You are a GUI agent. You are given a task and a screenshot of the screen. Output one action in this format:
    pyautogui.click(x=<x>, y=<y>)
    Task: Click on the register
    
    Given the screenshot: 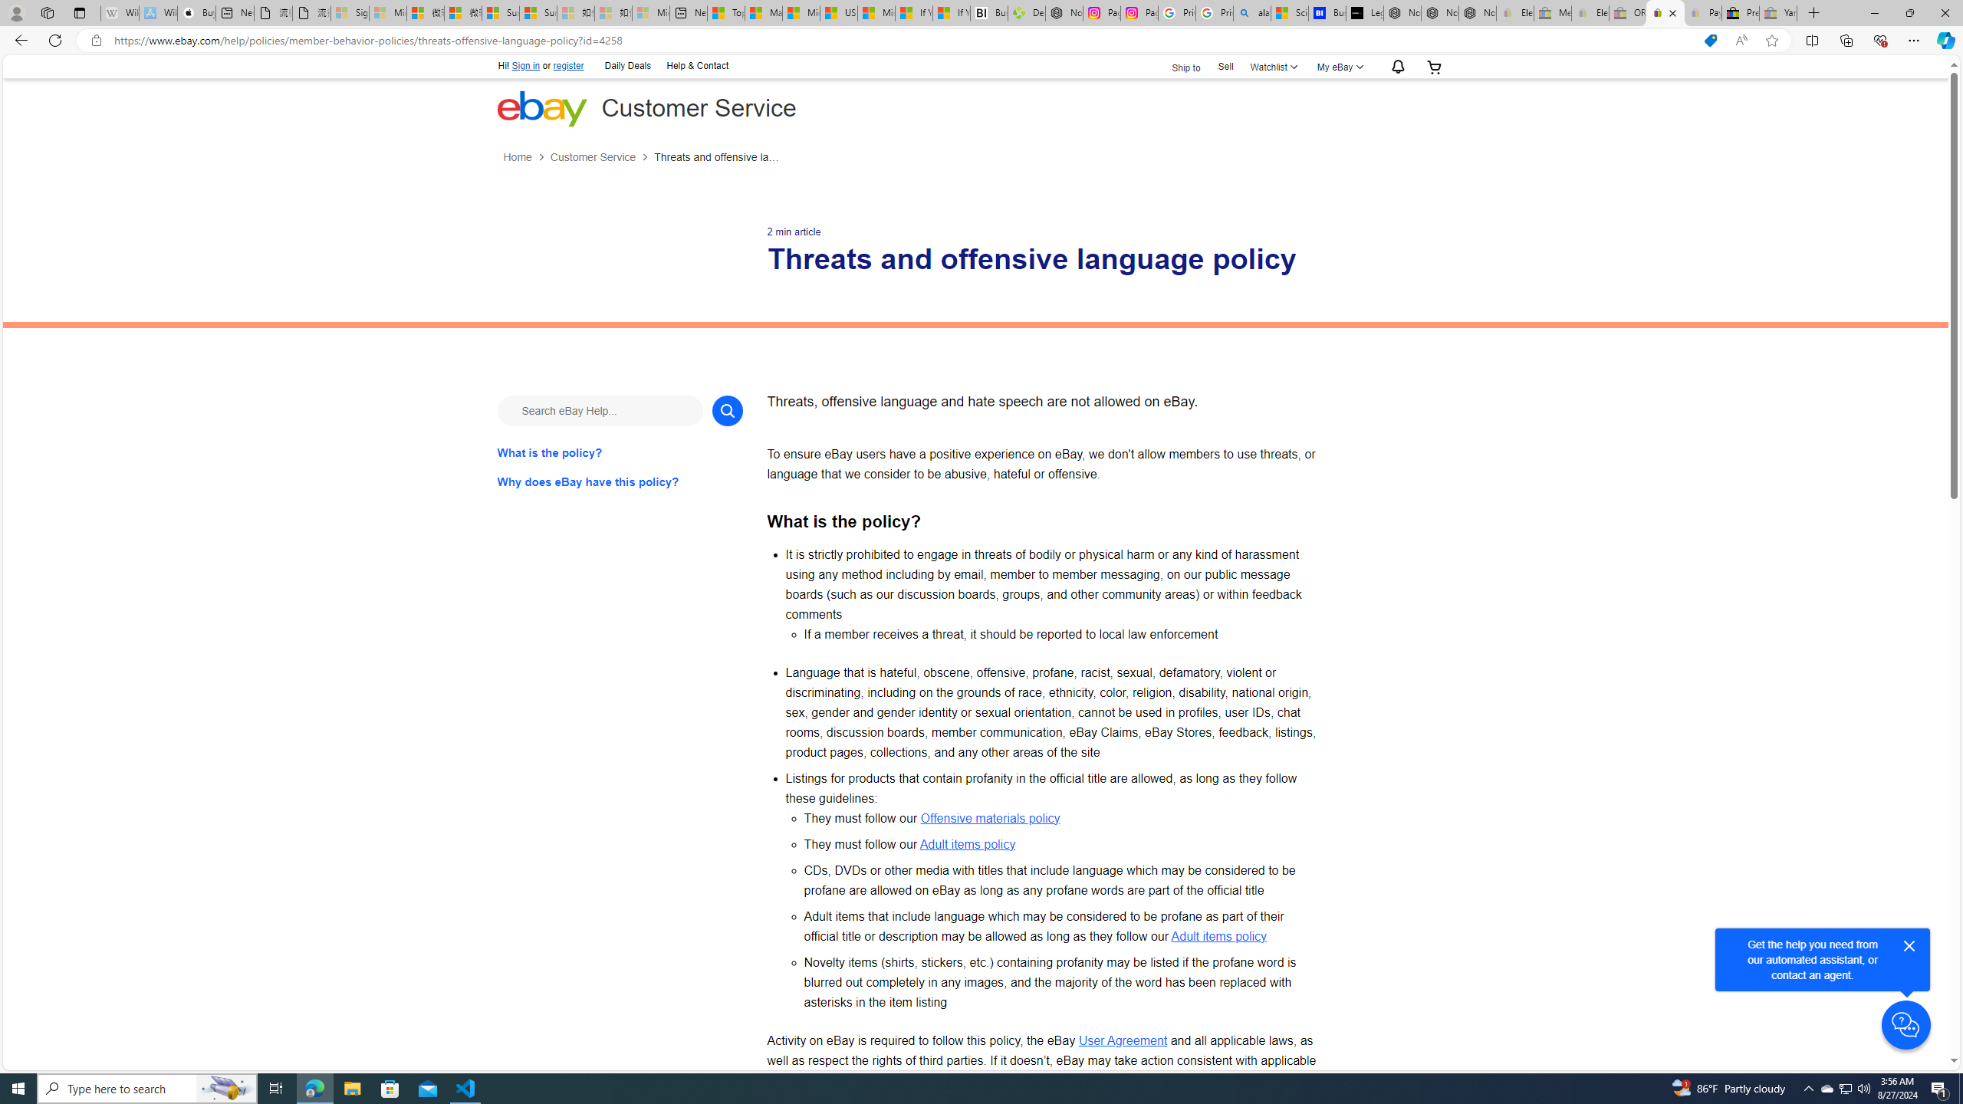 What is the action you would take?
    pyautogui.click(x=569, y=66)
    